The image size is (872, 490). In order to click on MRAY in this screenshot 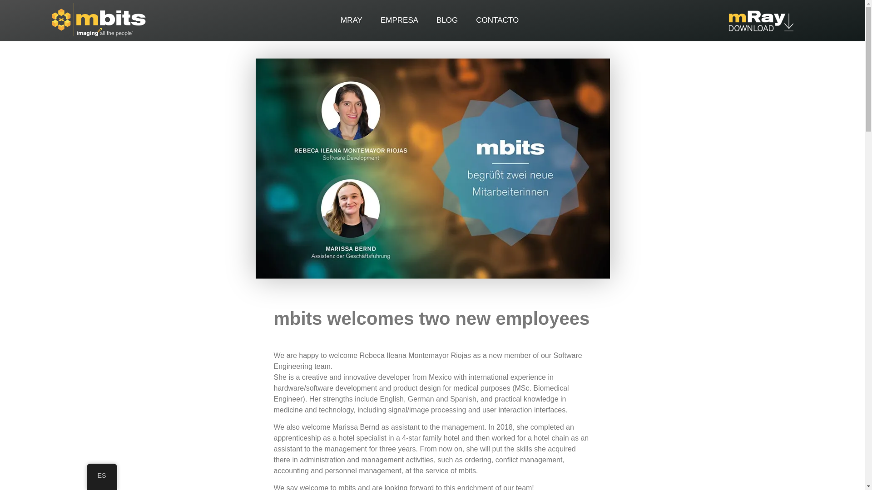, I will do `click(351, 20)`.